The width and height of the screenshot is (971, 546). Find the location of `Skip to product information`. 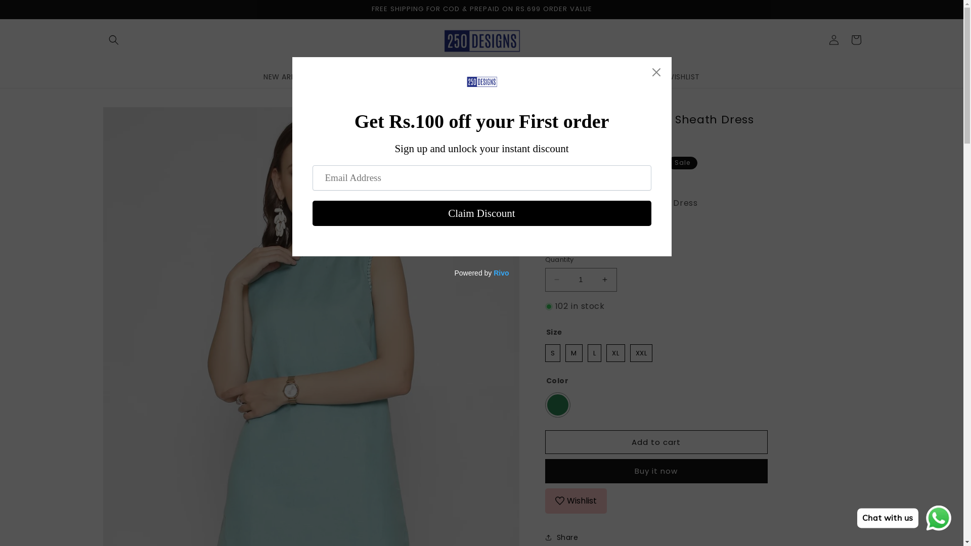

Skip to product information is located at coordinates (133, 118).